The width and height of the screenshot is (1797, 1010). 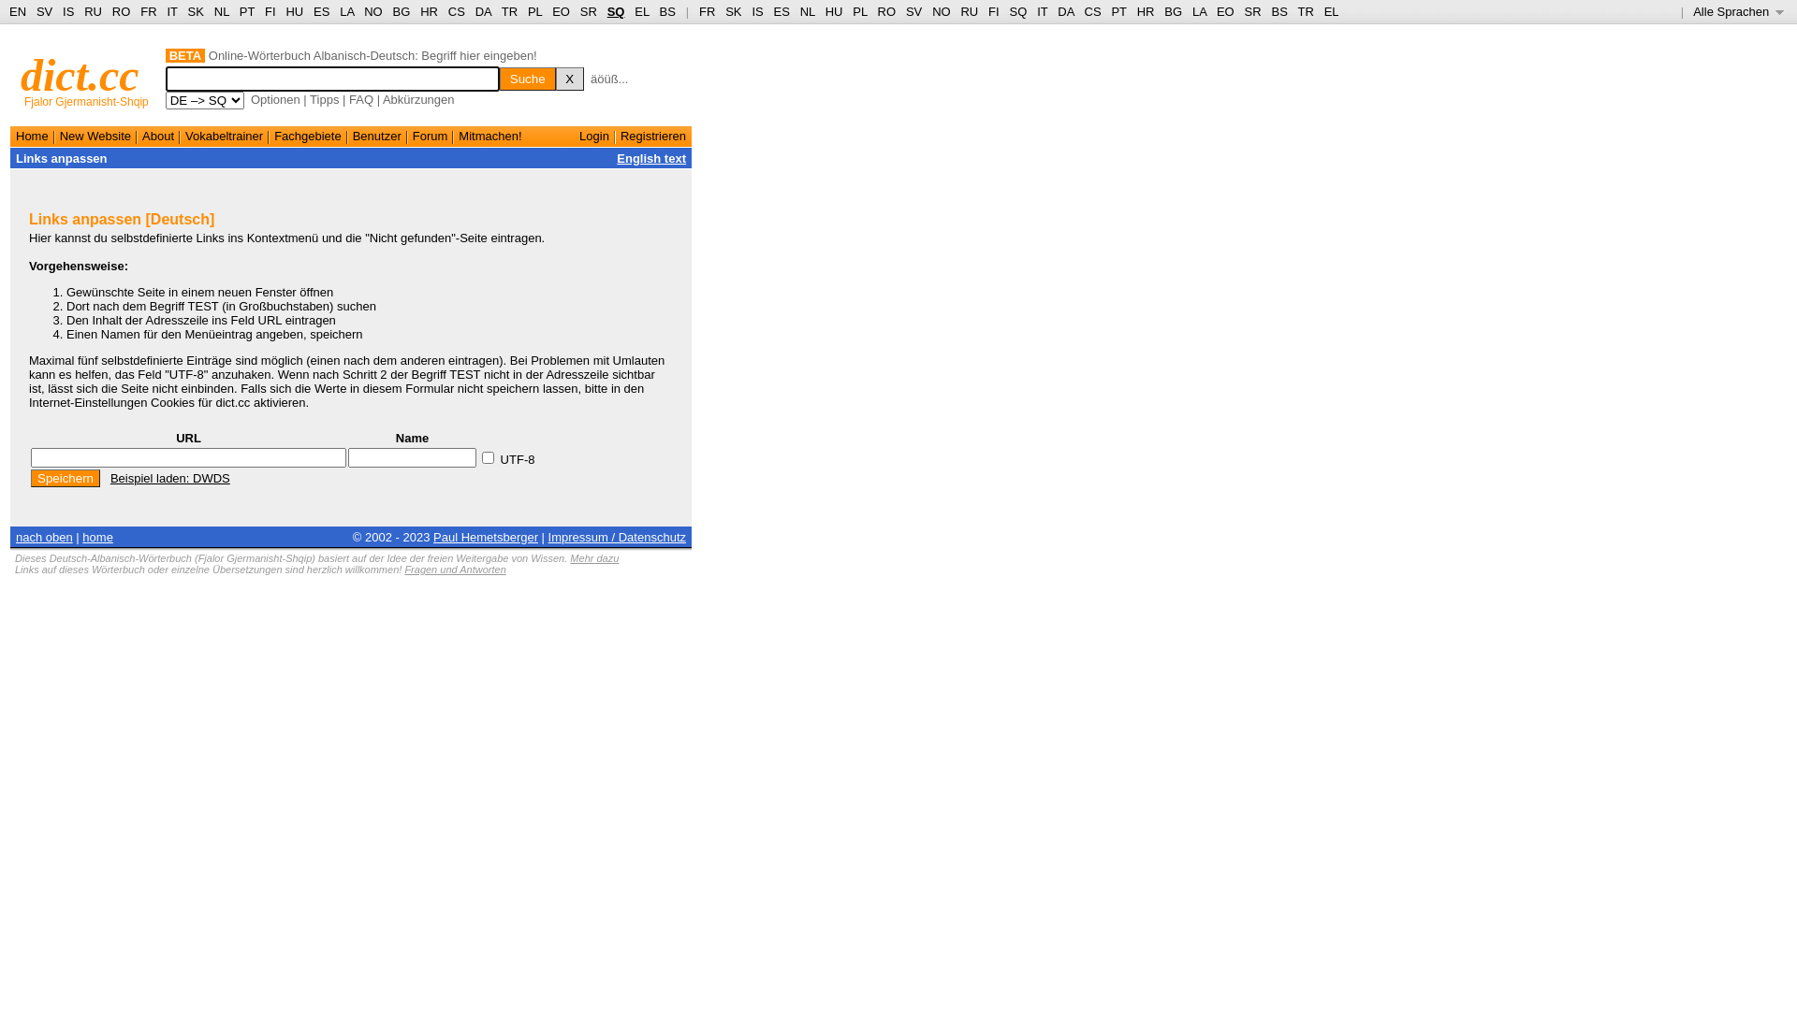 What do you see at coordinates (94, 11) in the screenshot?
I see `RU` at bounding box center [94, 11].